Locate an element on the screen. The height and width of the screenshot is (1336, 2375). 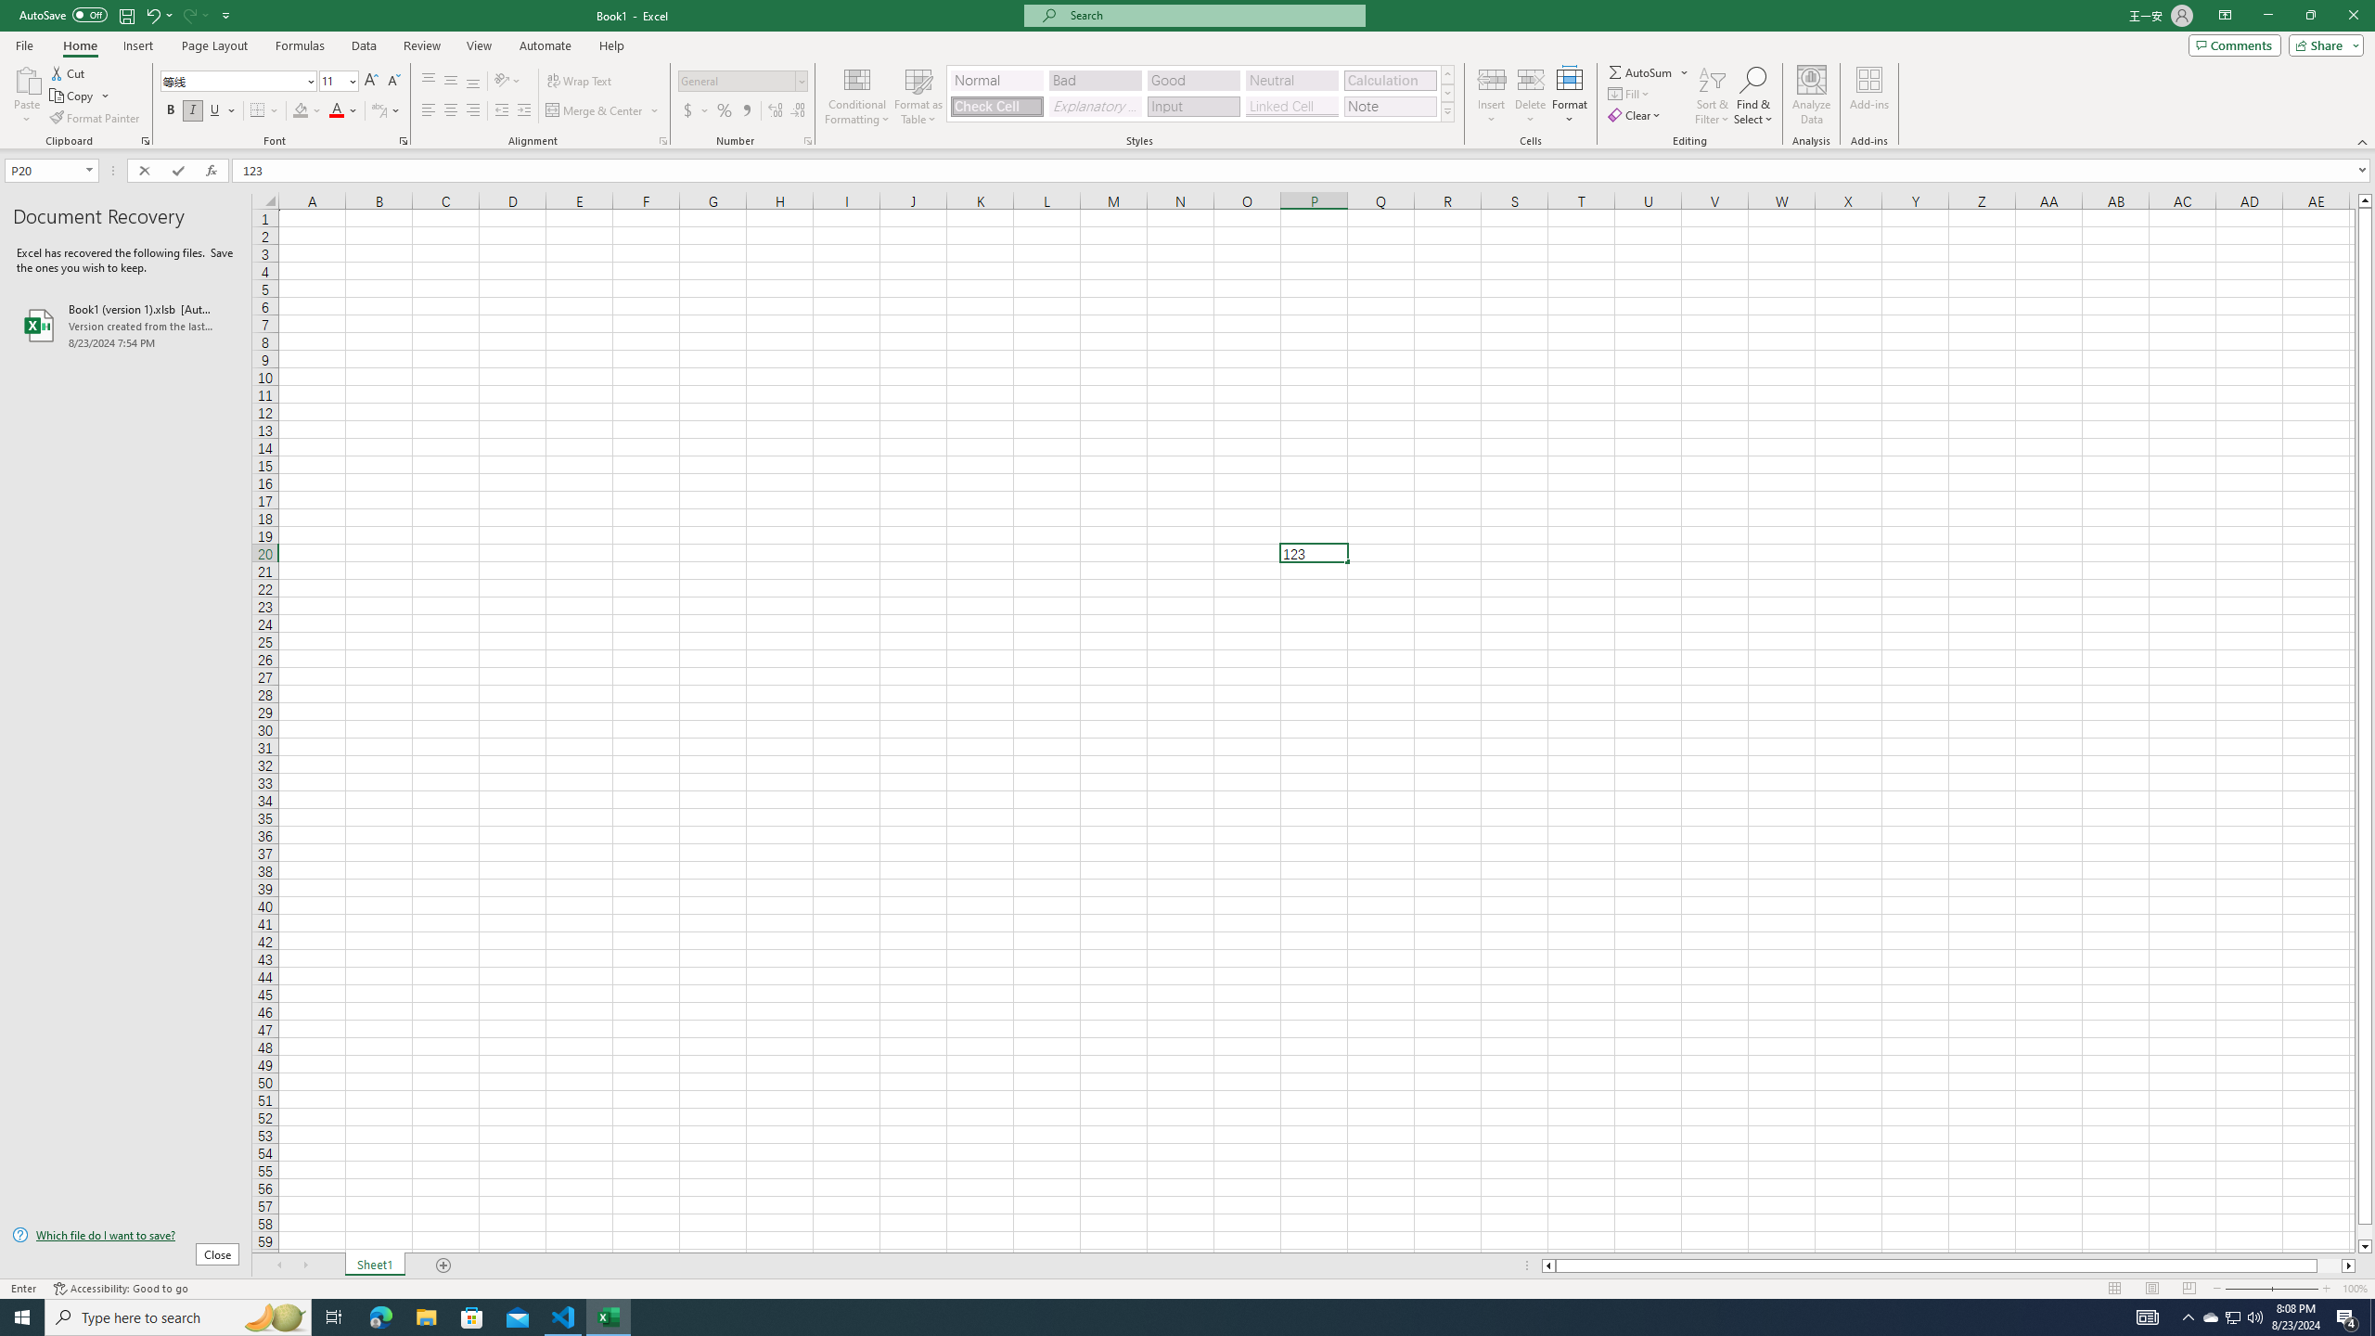
Insert is located at coordinates (137, 45).